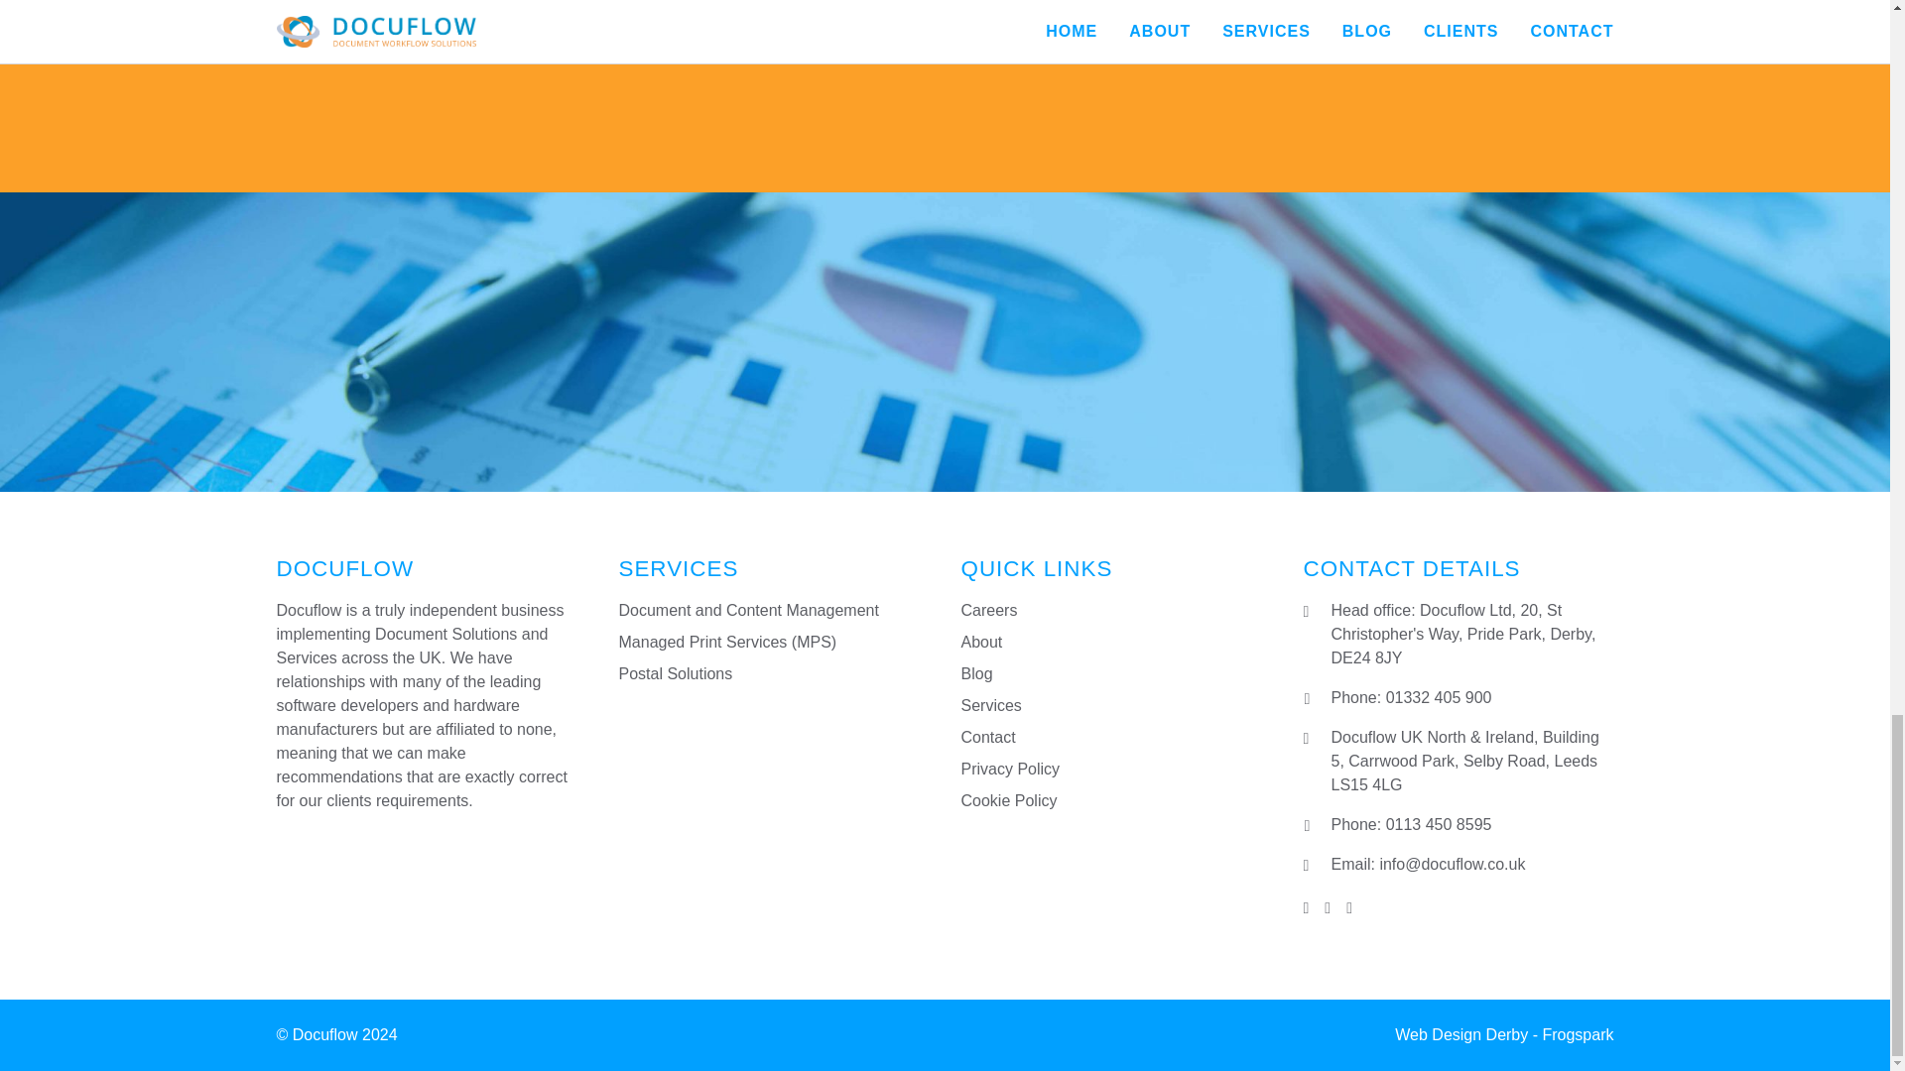 The width and height of the screenshot is (1905, 1071). What do you see at coordinates (976, 672) in the screenshot?
I see `Blog` at bounding box center [976, 672].